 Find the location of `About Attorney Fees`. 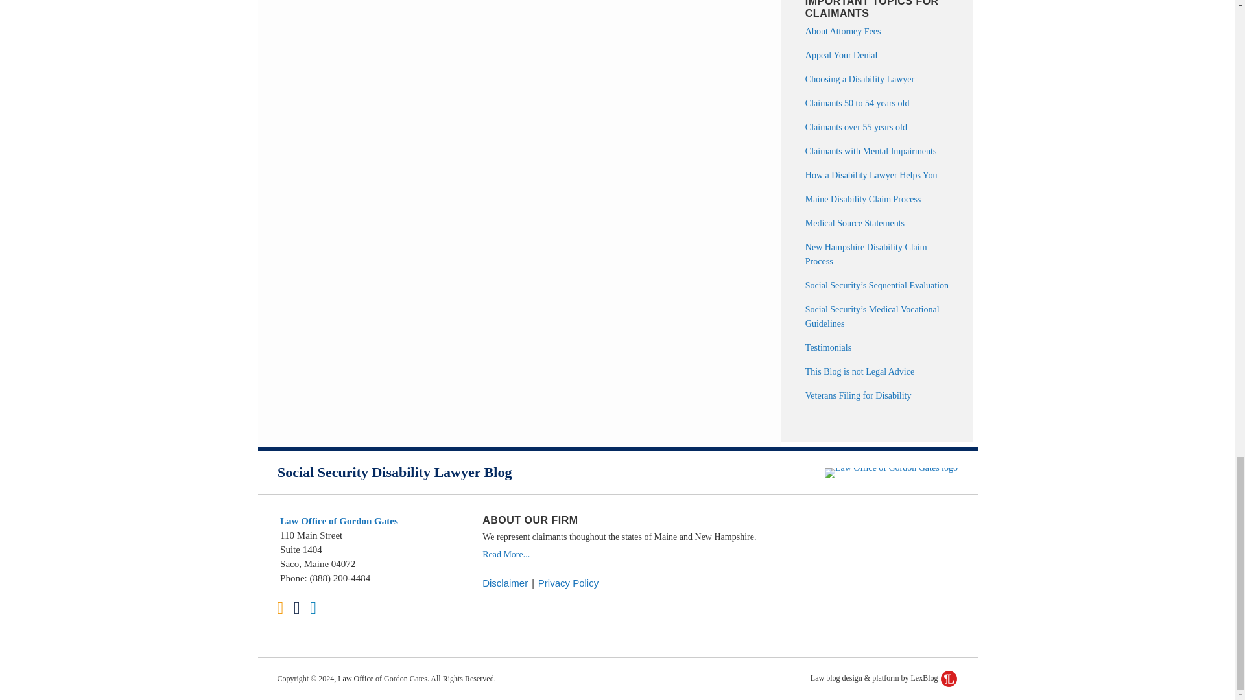

About Attorney Fees is located at coordinates (843, 31).